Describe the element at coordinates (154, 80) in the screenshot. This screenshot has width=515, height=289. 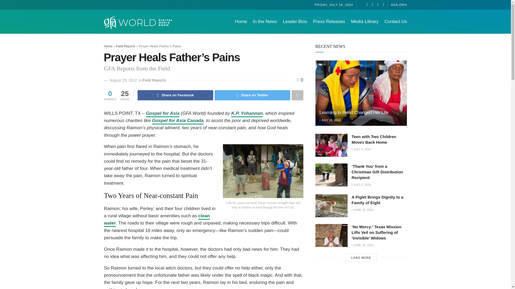
I see `Field Reports` at that location.